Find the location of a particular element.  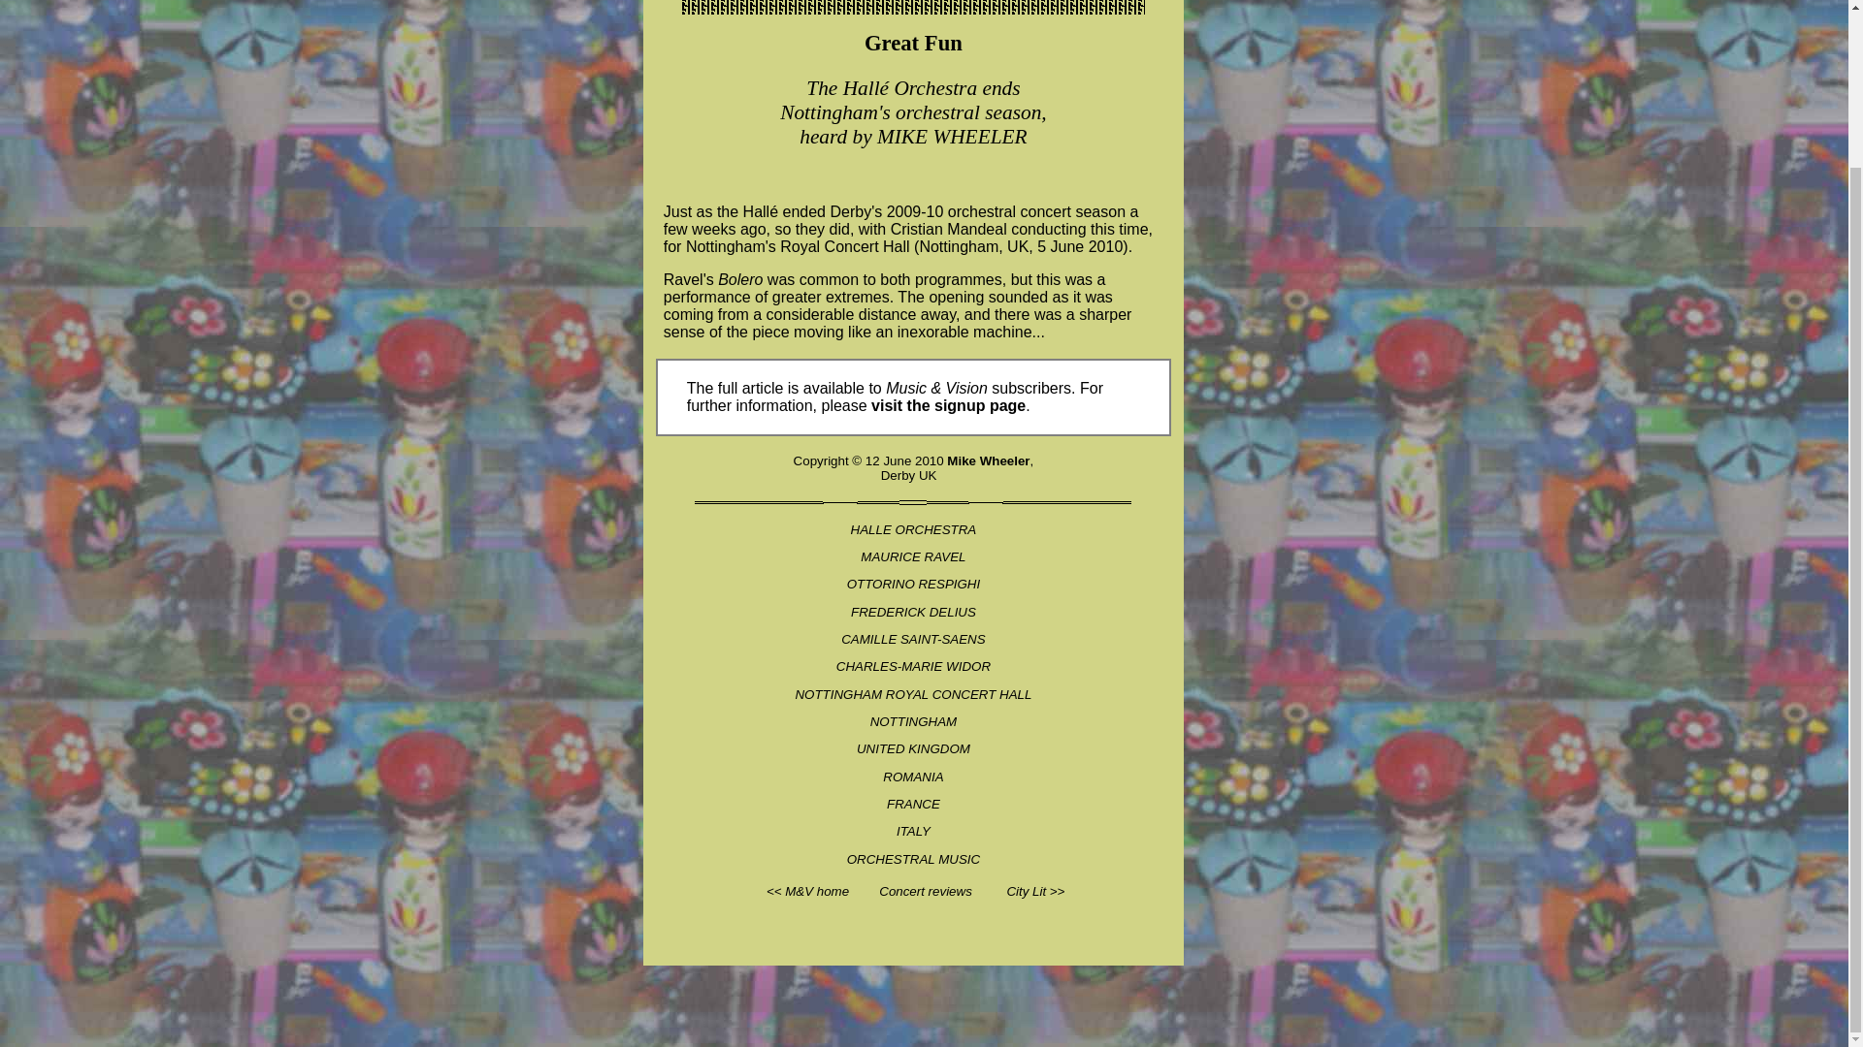

Royal Concert Hall is located at coordinates (844, 246).